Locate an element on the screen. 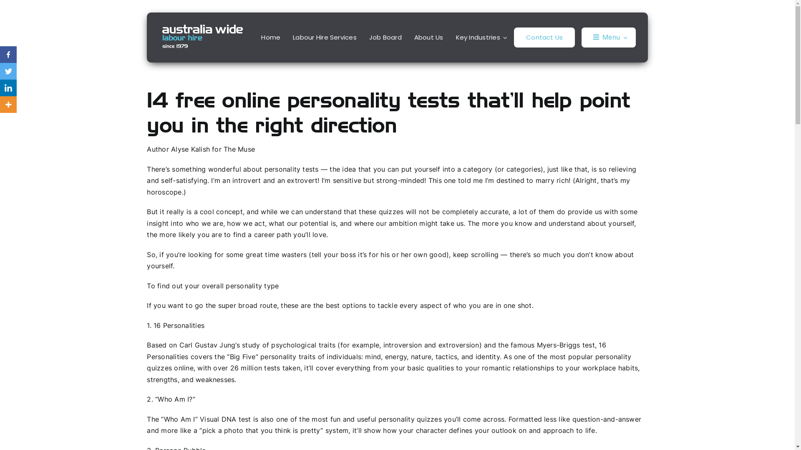 The width and height of the screenshot is (801, 450). 16 Personalities is located at coordinates (179, 325).